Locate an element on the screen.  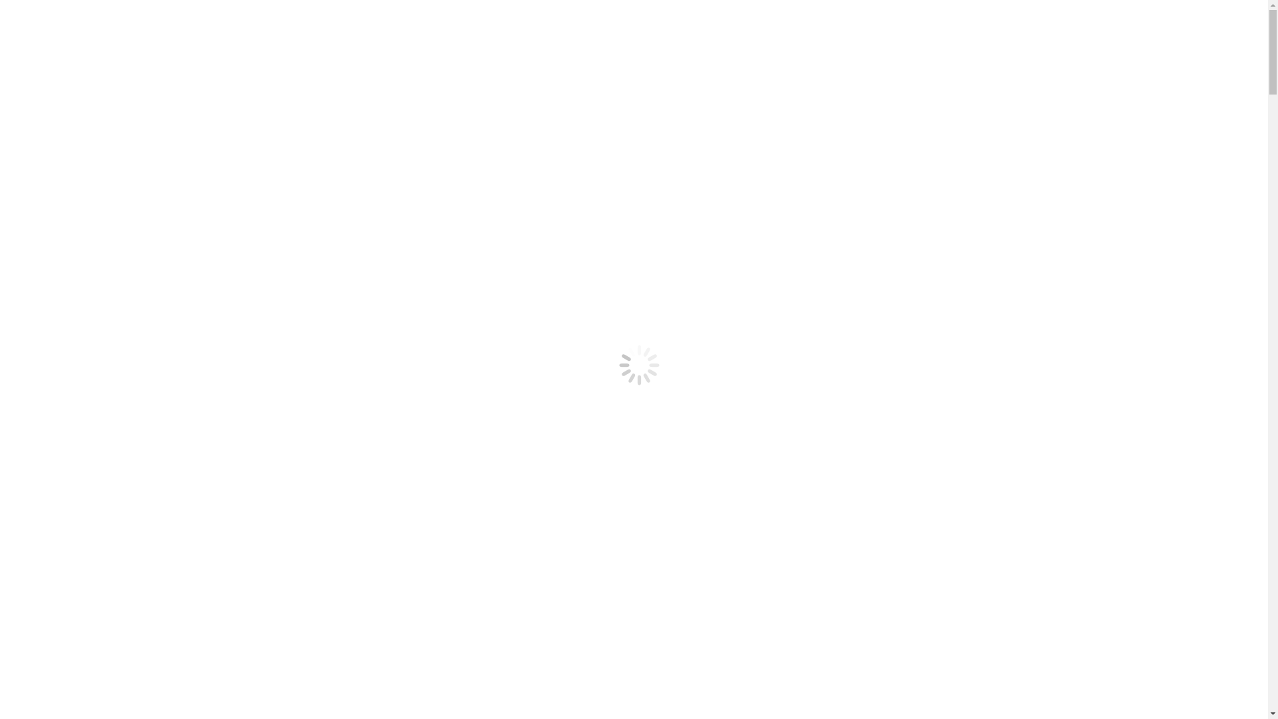
Apply Now is located at coordinates (289, 152).